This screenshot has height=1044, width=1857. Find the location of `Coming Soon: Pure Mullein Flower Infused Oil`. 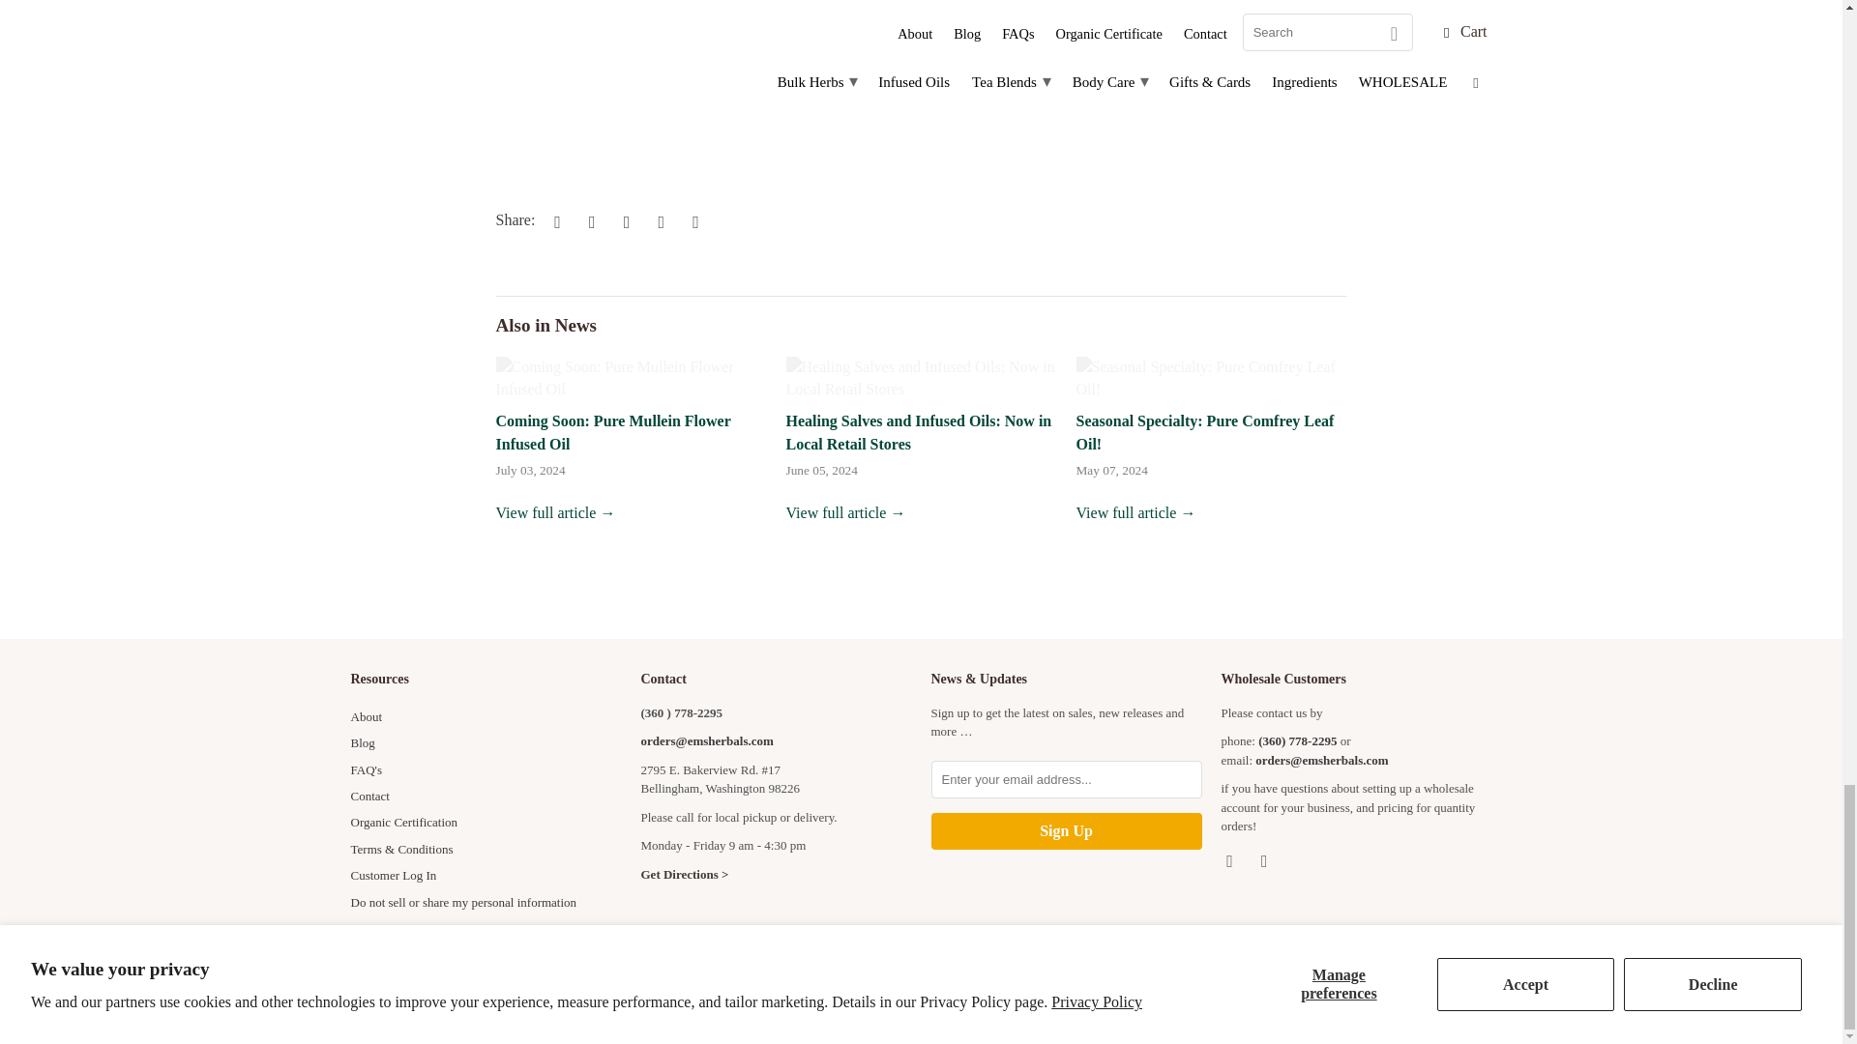

Coming Soon: Pure Mullein Flower Infused Oil is located at coordinates (555, 512).